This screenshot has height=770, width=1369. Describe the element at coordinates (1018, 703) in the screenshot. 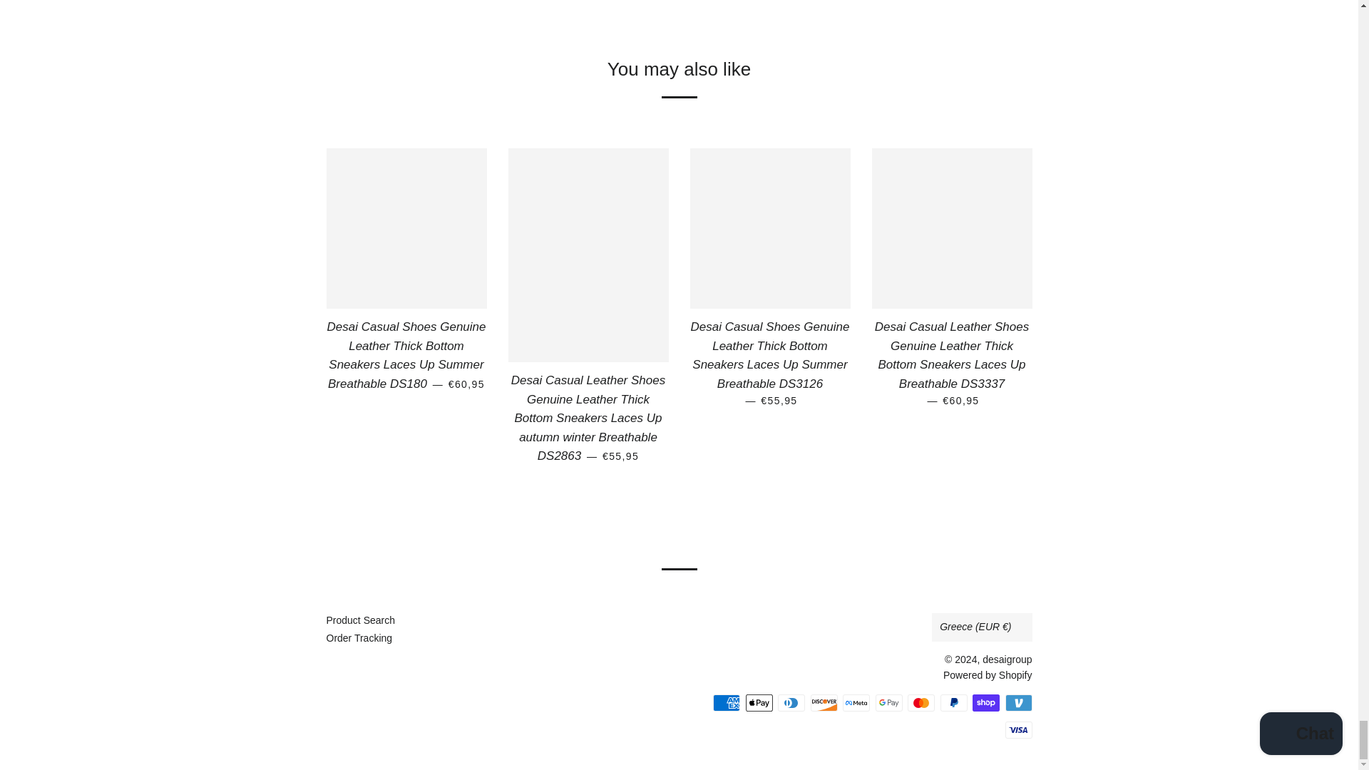

I see `Venmo` at that location.